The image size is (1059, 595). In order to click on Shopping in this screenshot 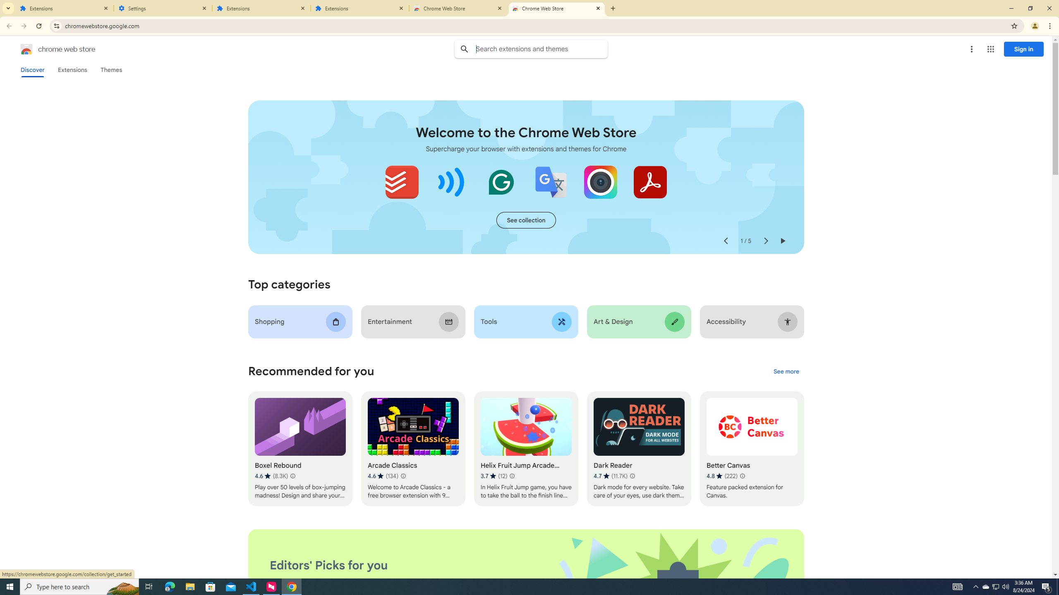, I will do `click(300, 321)`.